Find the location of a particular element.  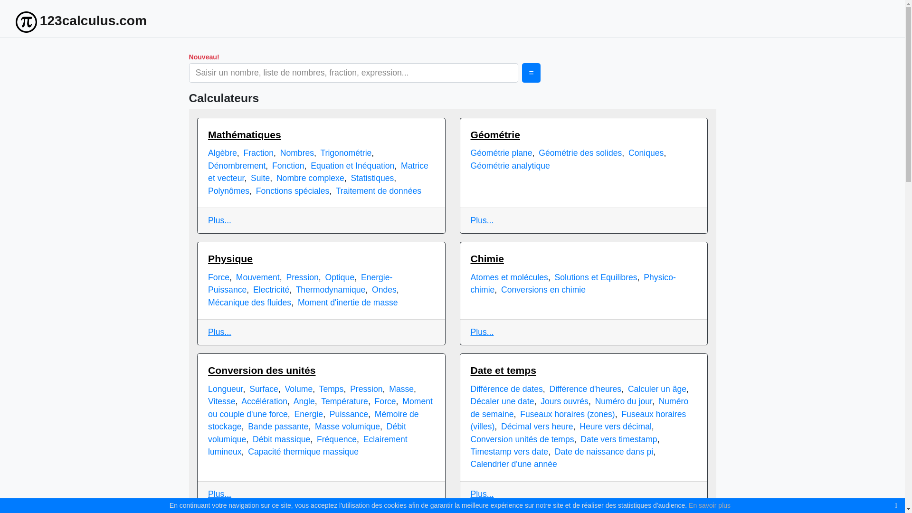

Force is located at coordinates (386, 401).